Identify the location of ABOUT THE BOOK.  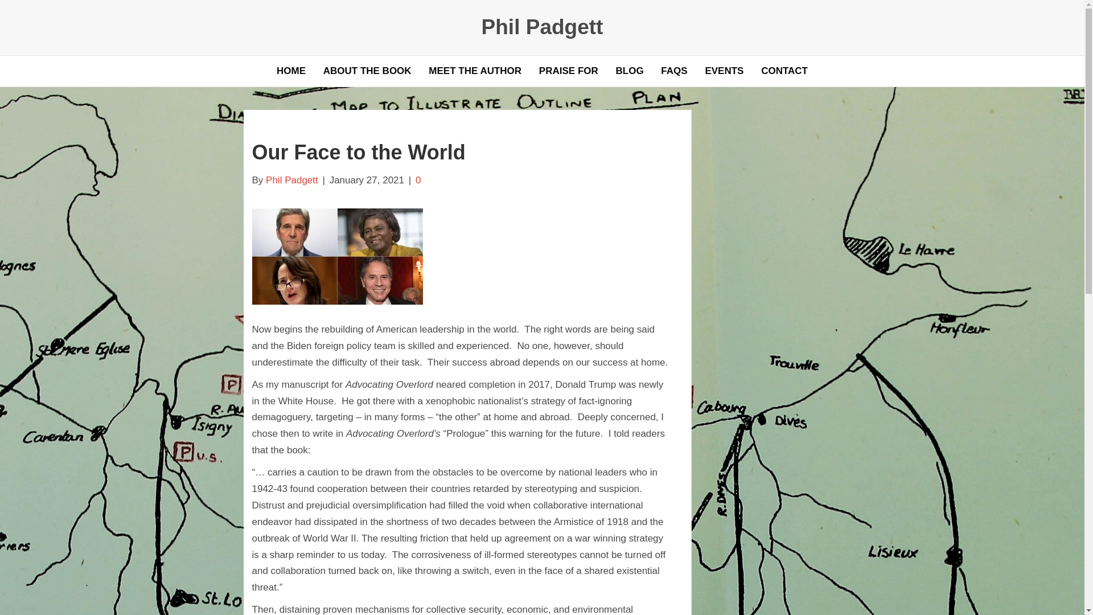
(367, 71).